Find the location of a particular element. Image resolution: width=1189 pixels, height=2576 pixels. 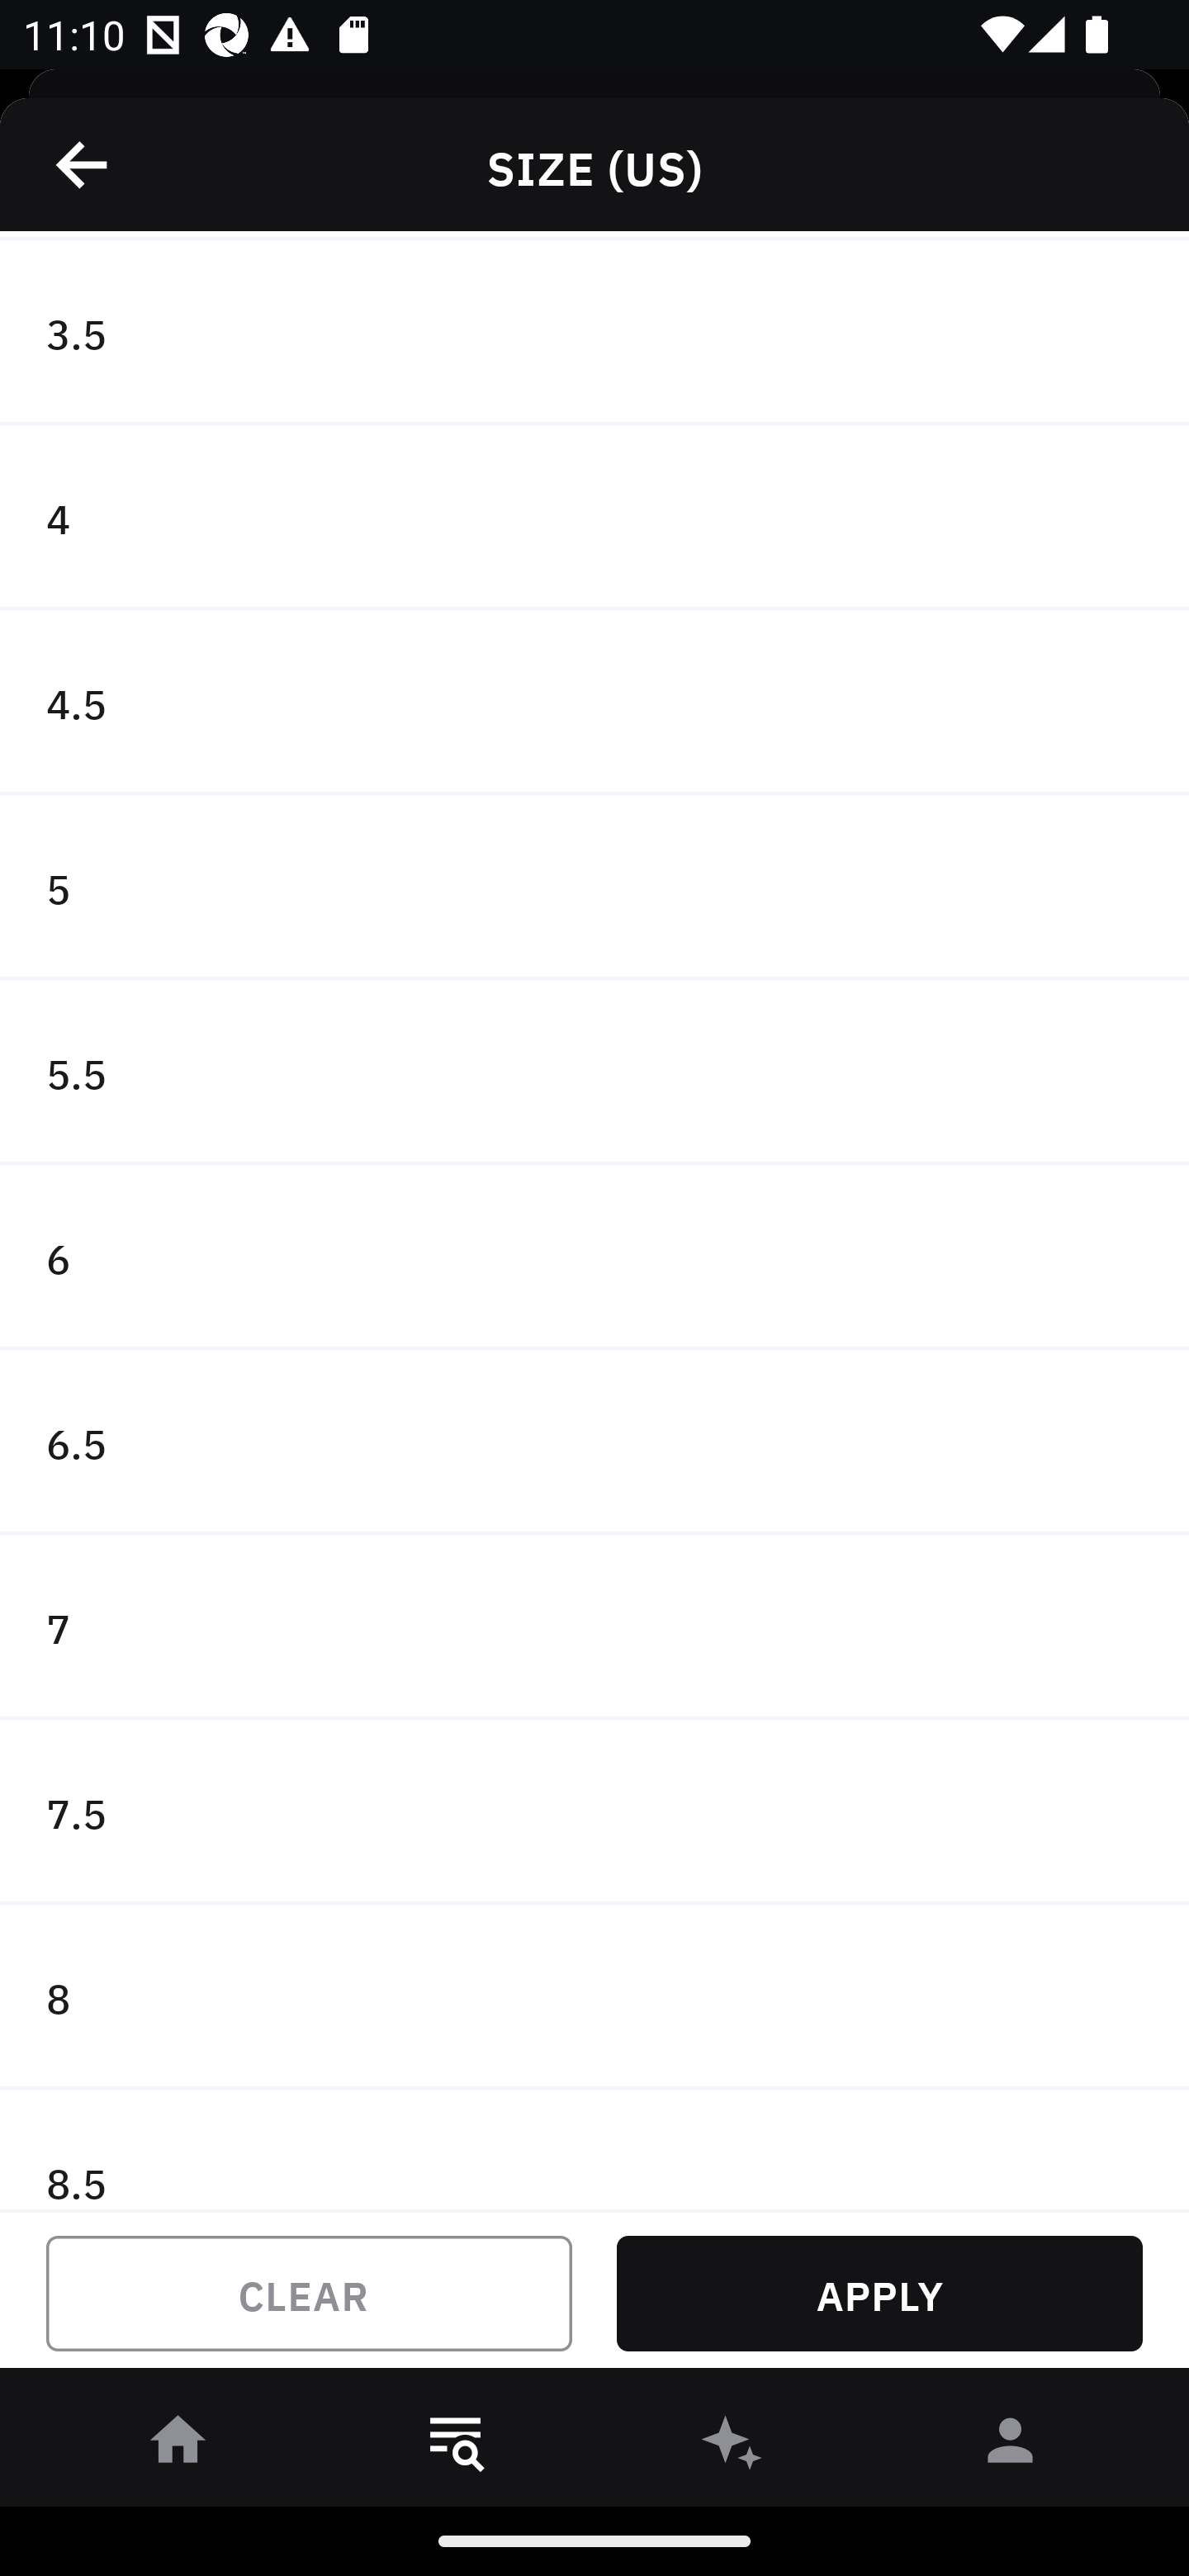

CLEAR  is located at coordinates (309, 2294).